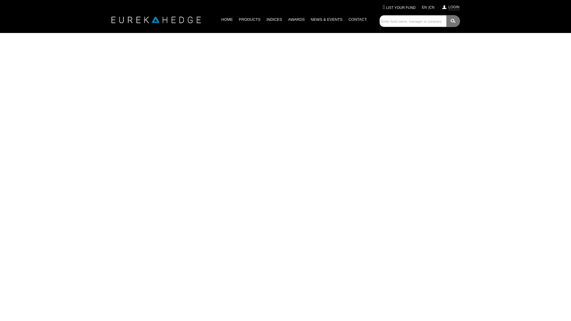 The height and width of the screenshot is (321, 571). I want to click on INDICES, so click(274, 20).